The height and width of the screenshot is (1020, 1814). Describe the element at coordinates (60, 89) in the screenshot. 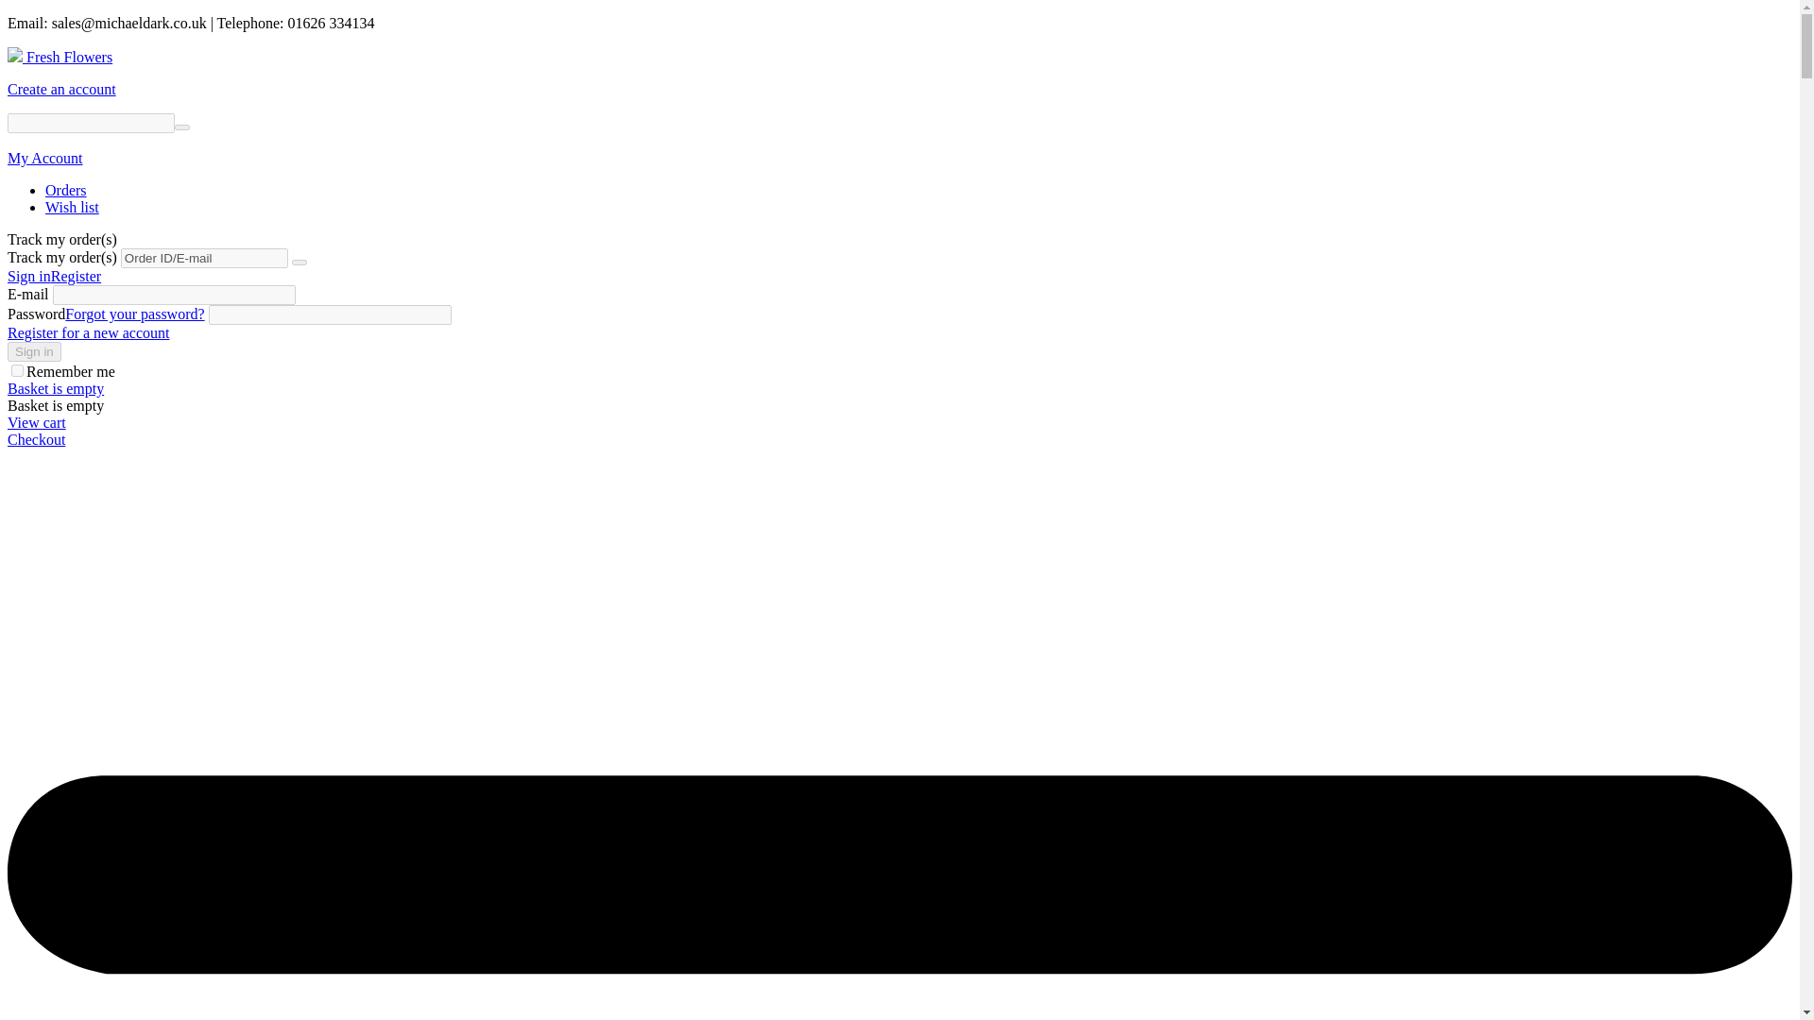

I see `Create an account` at that location.